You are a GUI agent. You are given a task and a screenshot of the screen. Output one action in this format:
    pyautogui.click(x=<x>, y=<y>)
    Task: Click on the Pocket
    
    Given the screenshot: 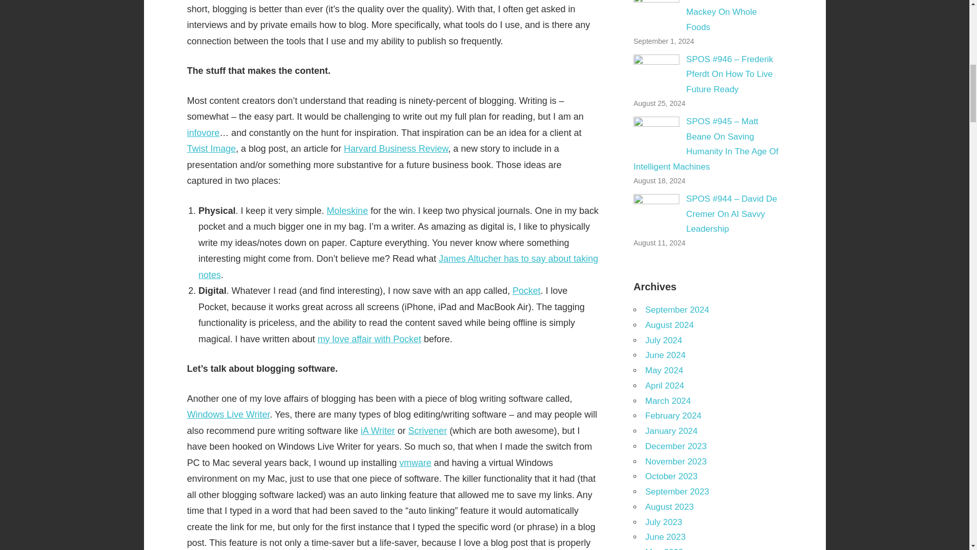 What is the action you would take?
    pyautogui.click(x=526, y=290)
    